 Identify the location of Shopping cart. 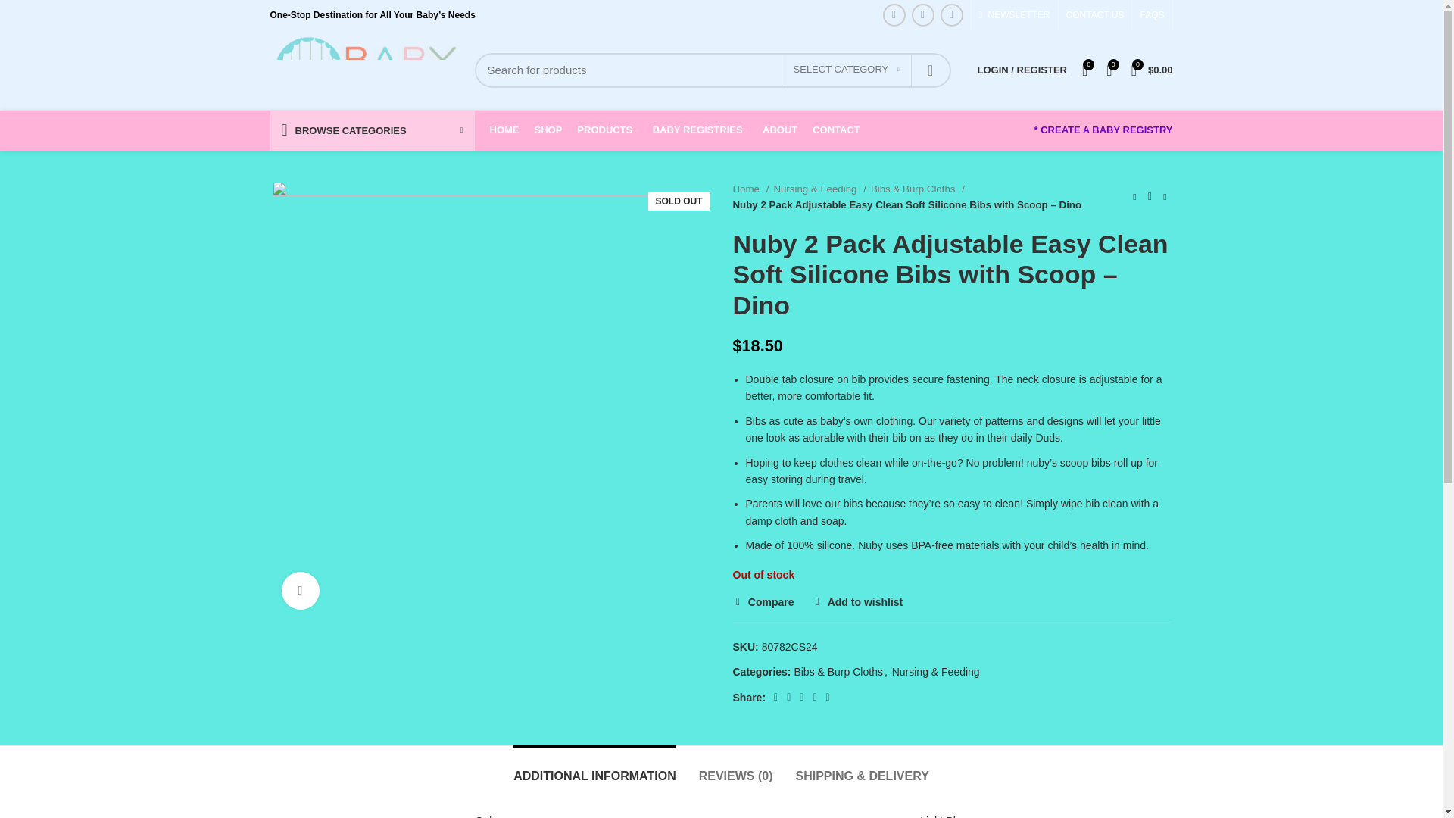
(1153, 70).